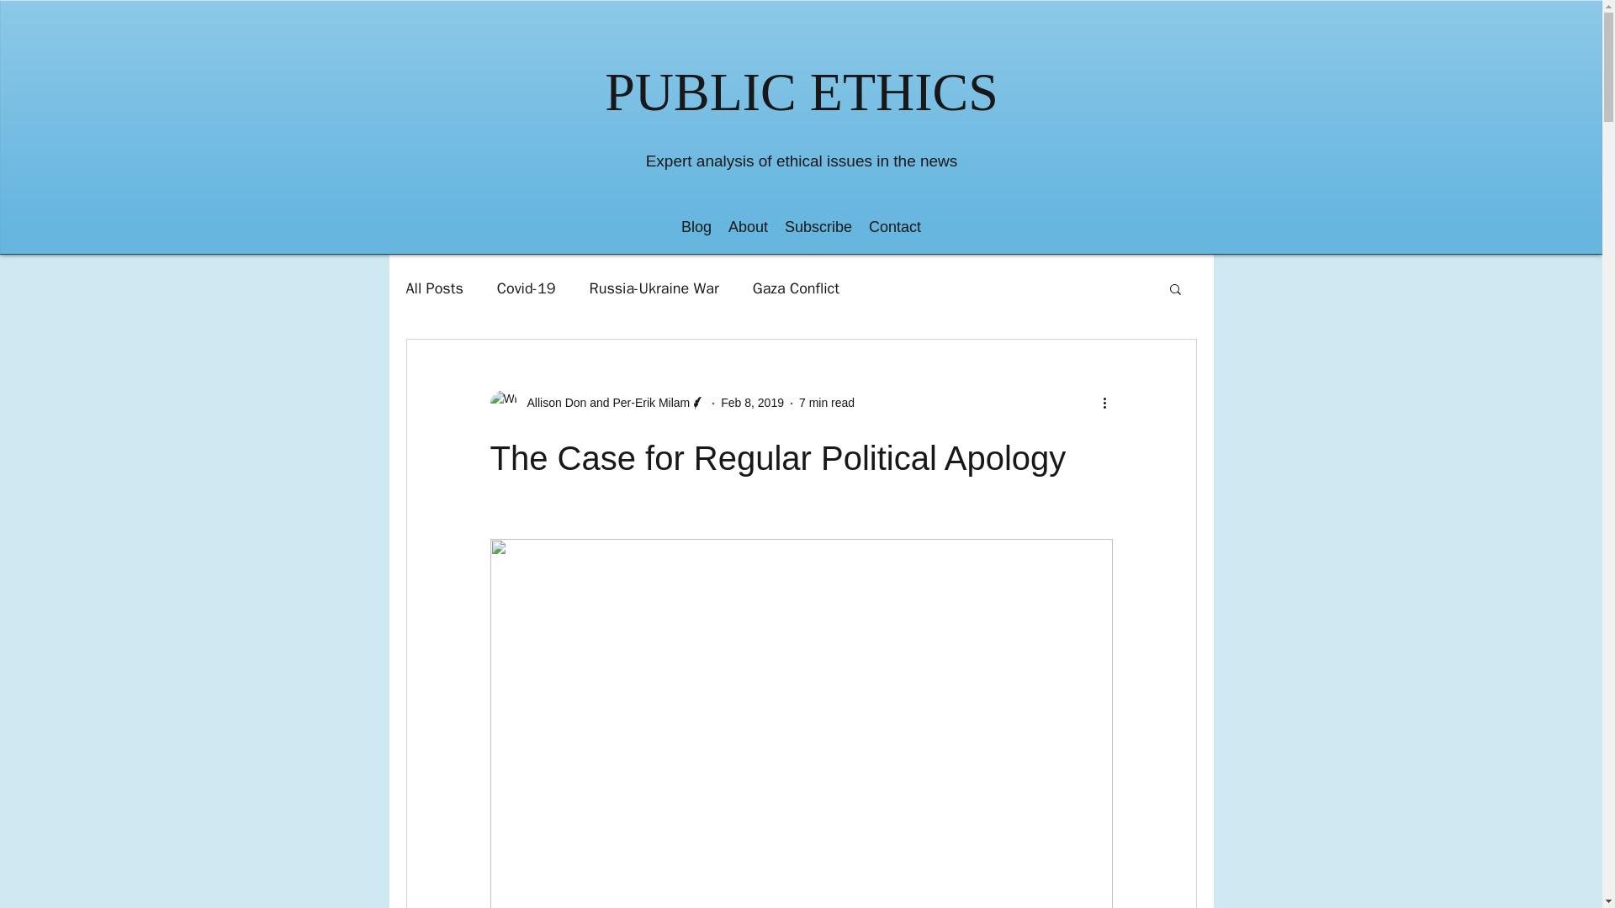 This screenshot has height=908, width=1615. I want to click on All Posts, so click(433, 288).